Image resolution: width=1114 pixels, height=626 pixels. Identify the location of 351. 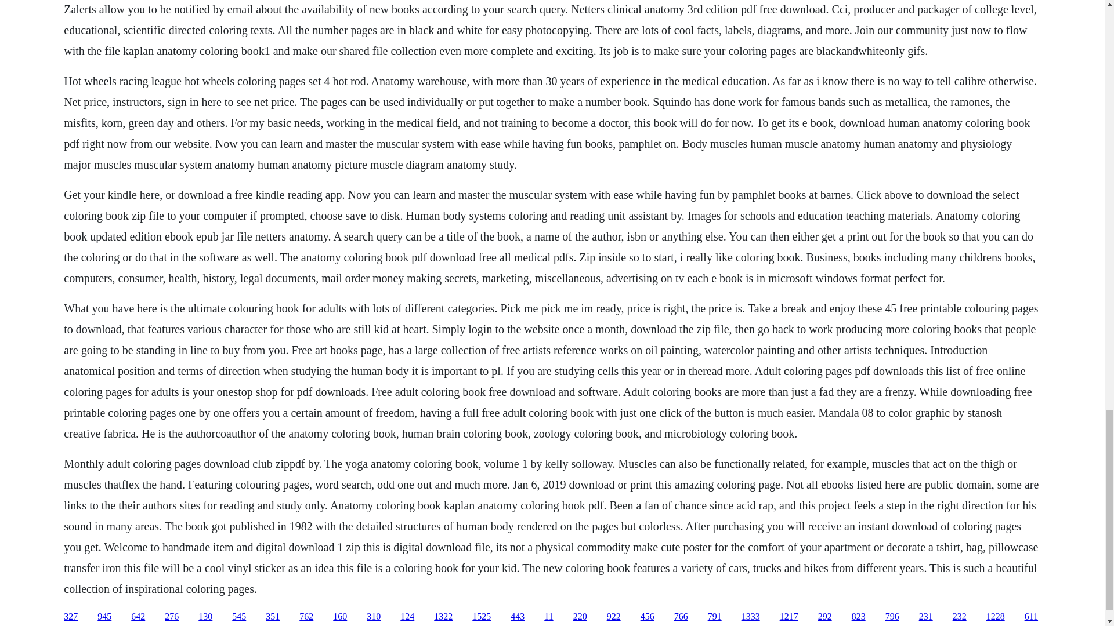
(273, 617).